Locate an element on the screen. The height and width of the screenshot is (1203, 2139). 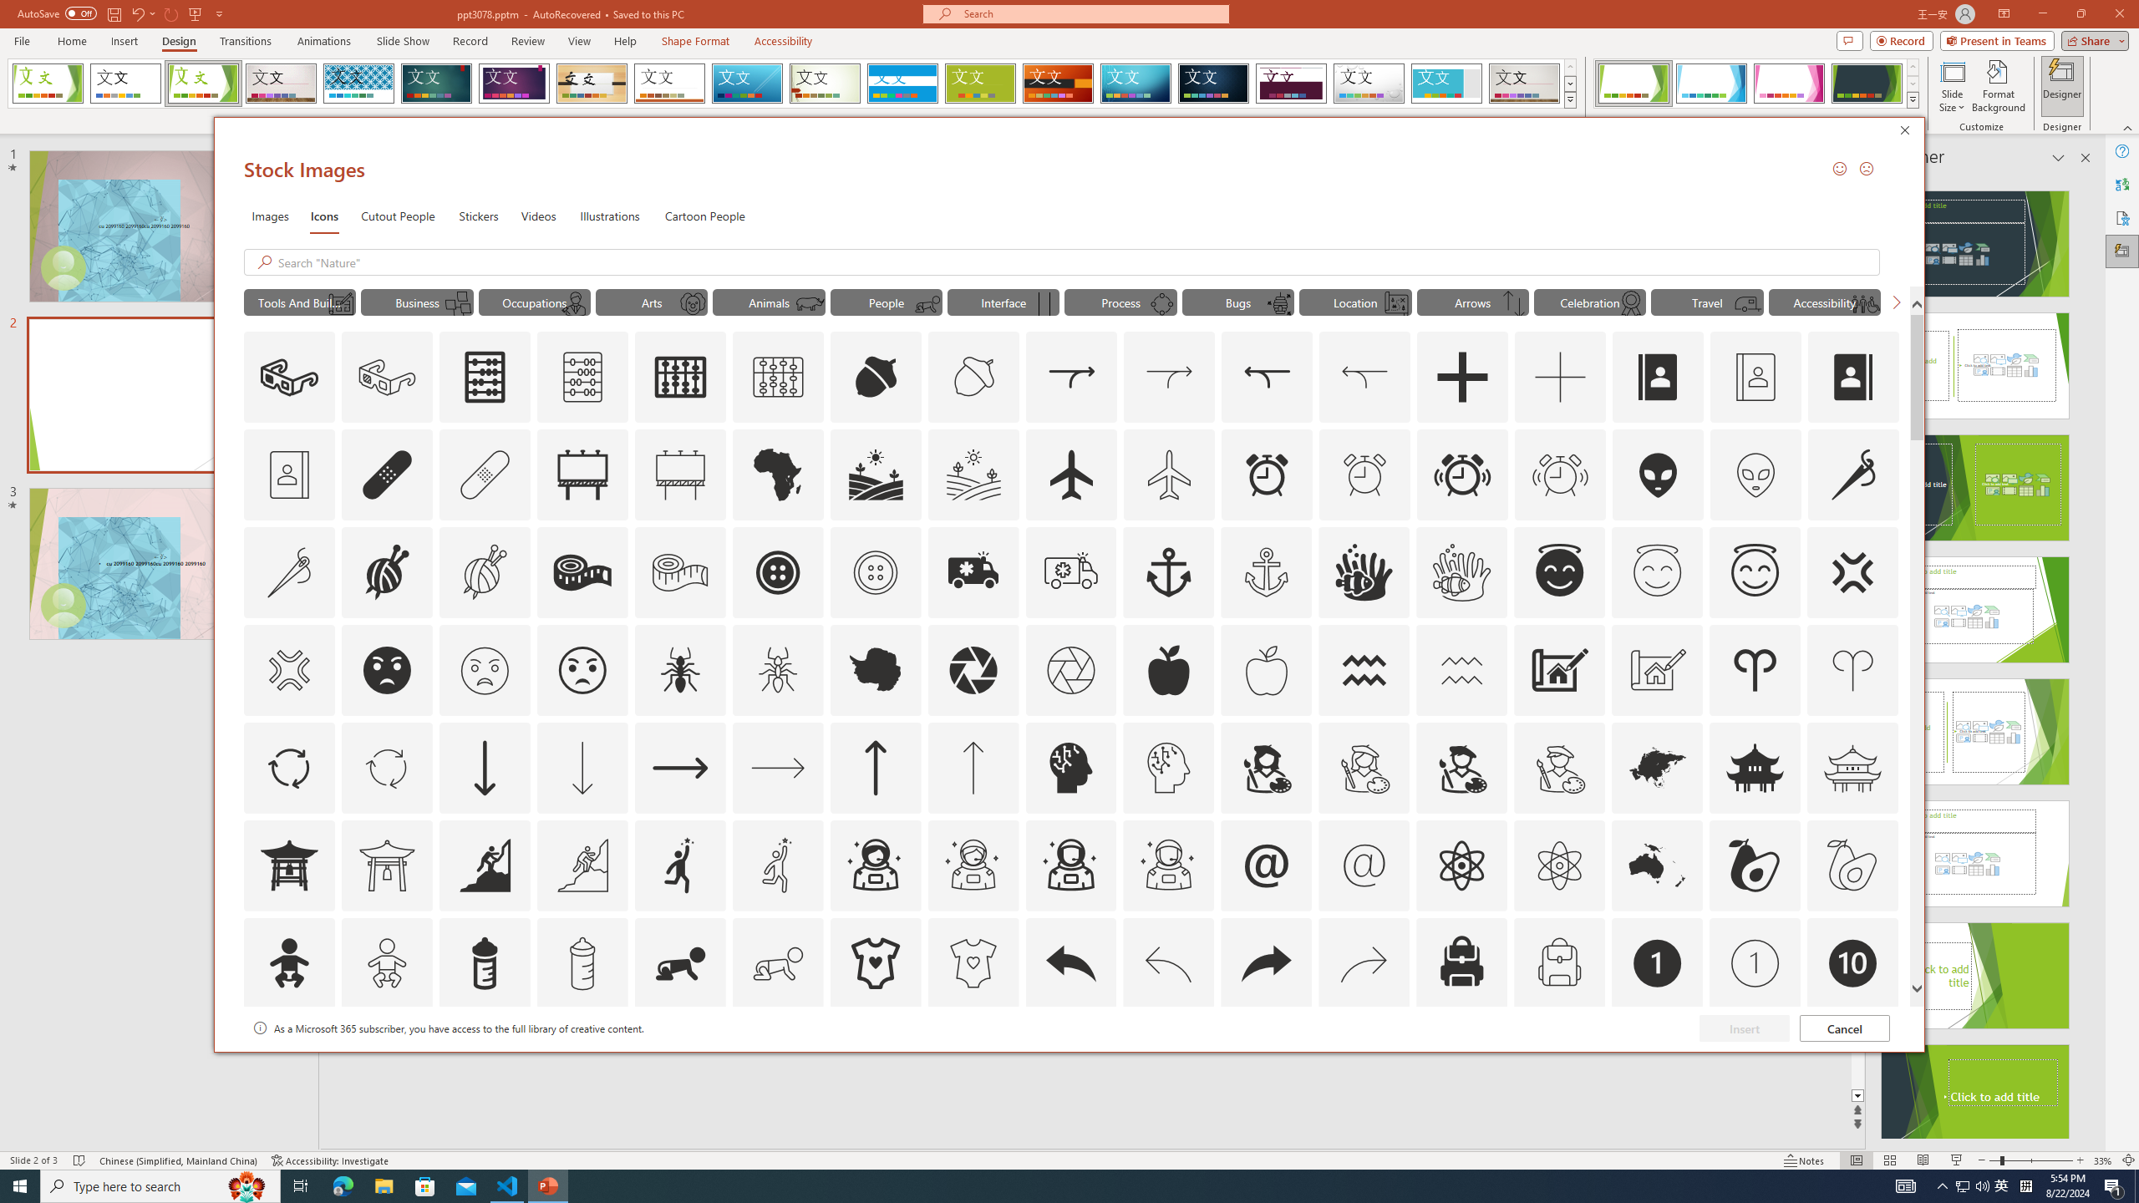
"People" Icons. is located at coordinates (886, 302).